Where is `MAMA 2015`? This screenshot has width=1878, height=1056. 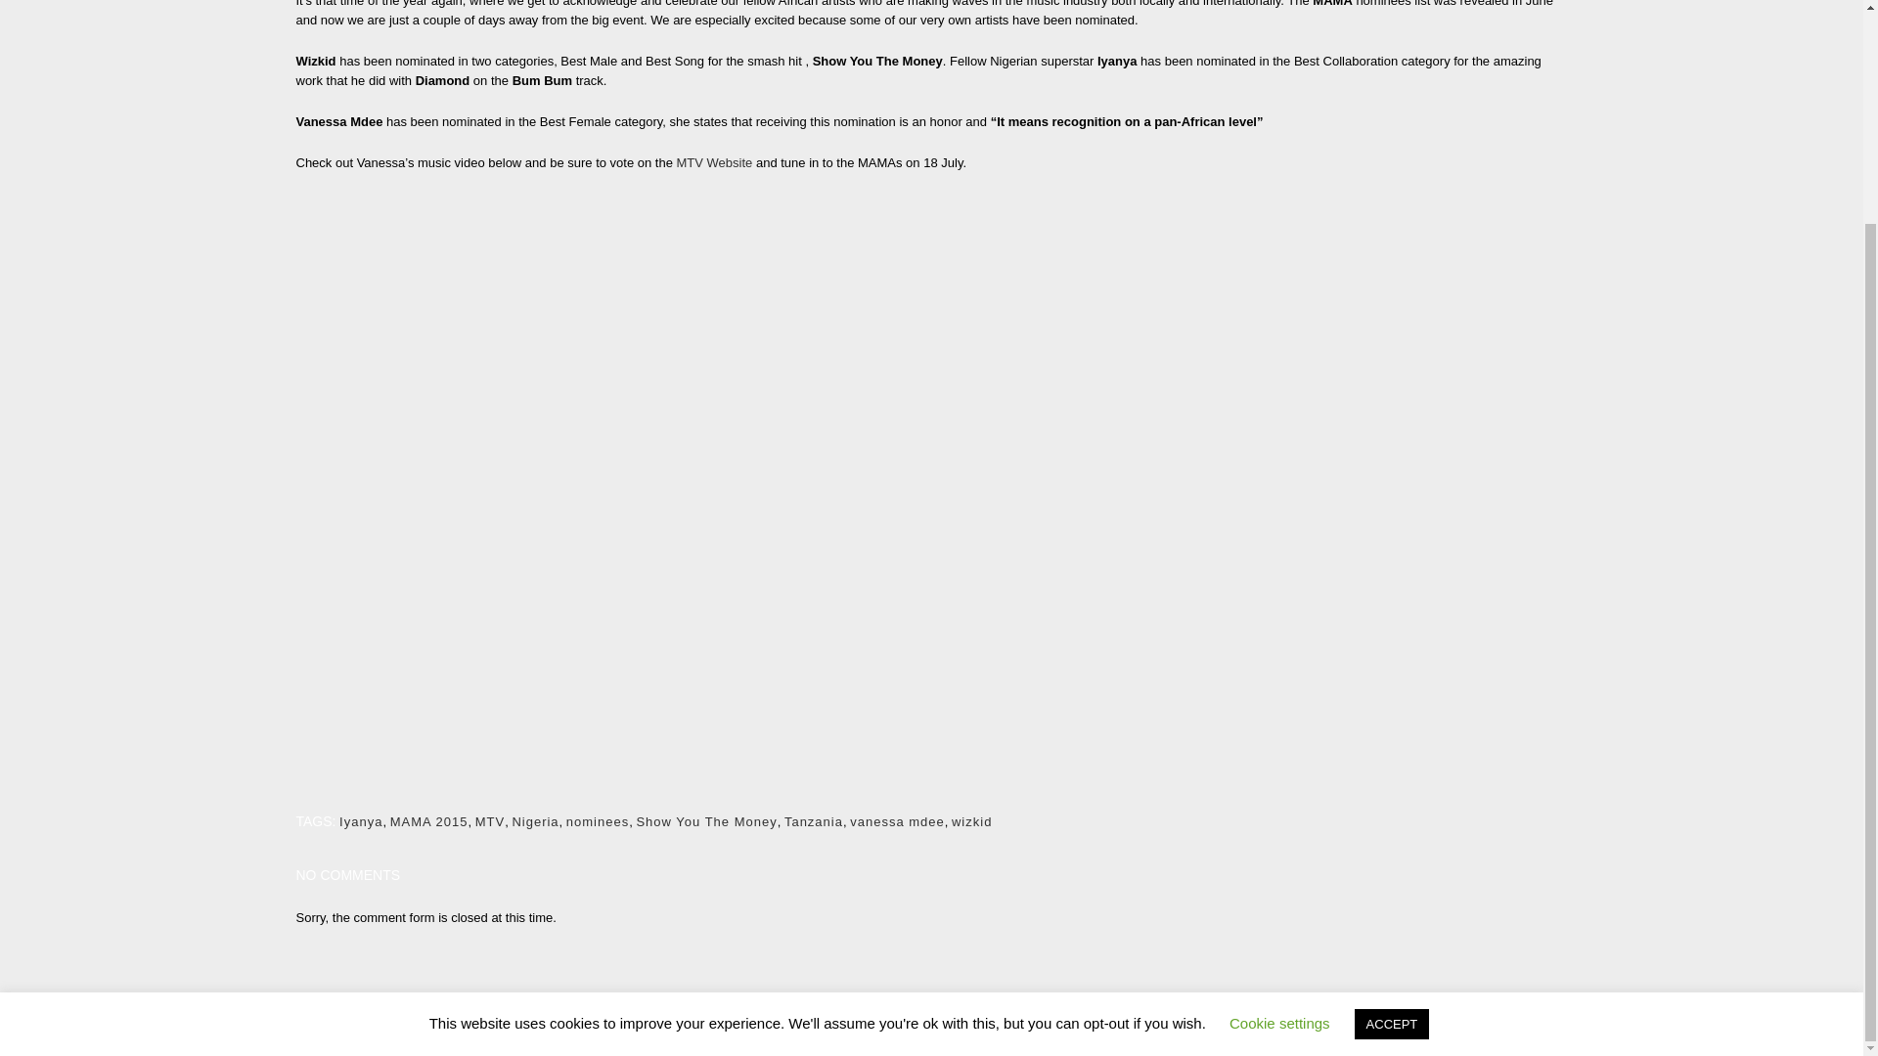
MAMA 2015 is located at coordinates (428, 821).